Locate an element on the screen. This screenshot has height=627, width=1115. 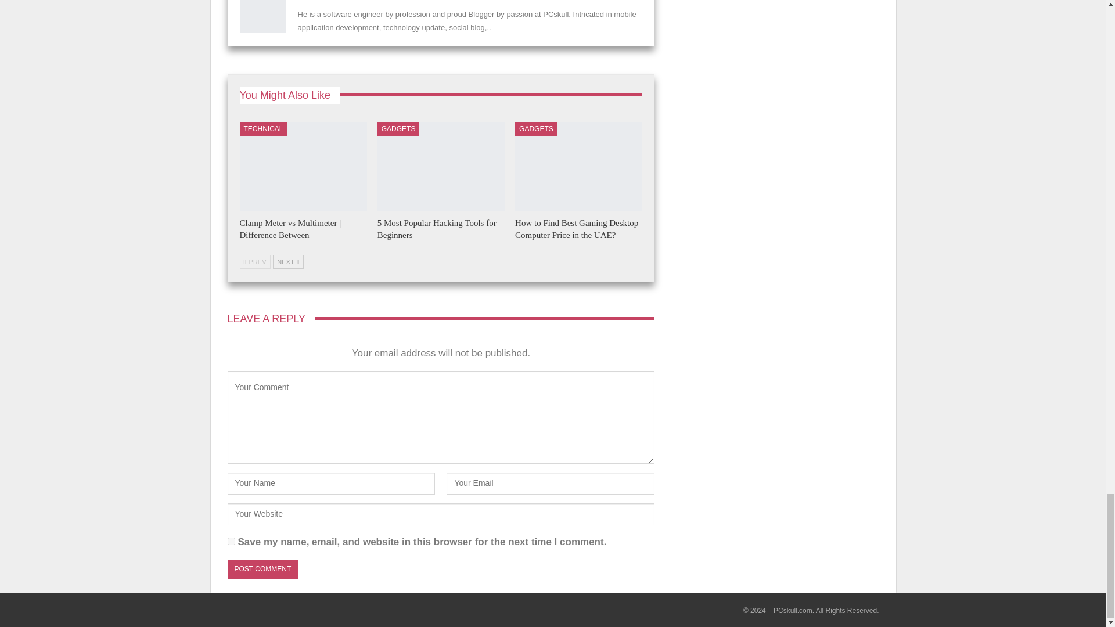
Post Comment is located at coordinates (262, 569).